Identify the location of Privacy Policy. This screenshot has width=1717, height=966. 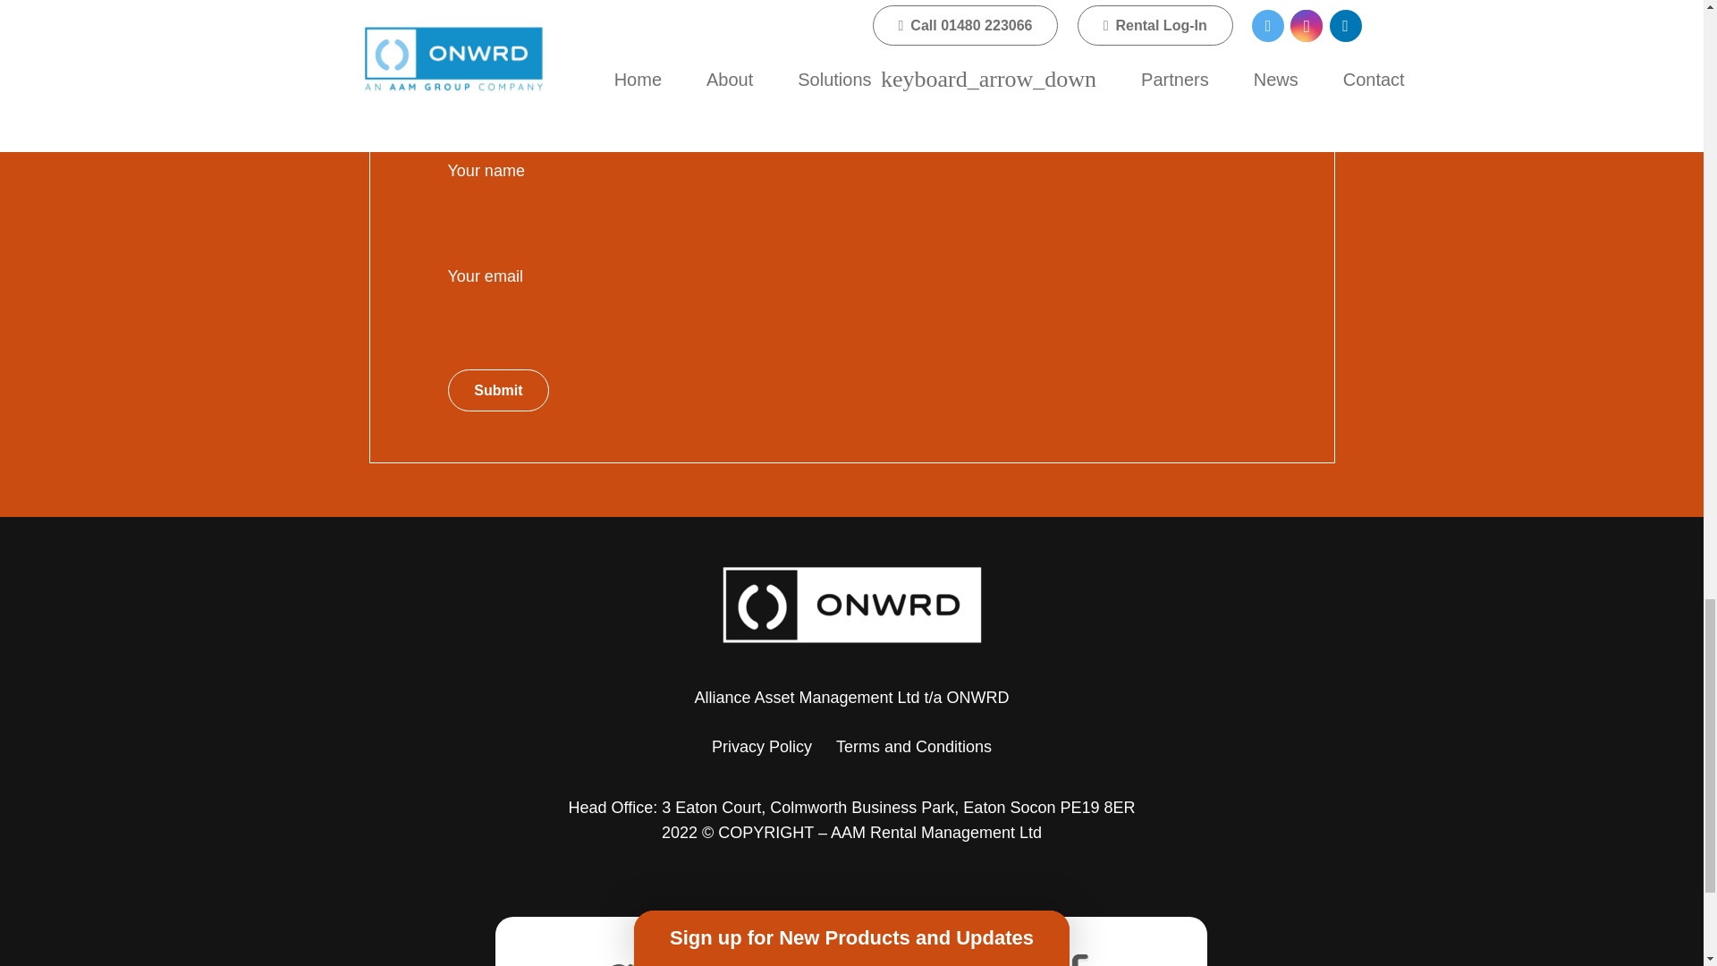
(762, 746).